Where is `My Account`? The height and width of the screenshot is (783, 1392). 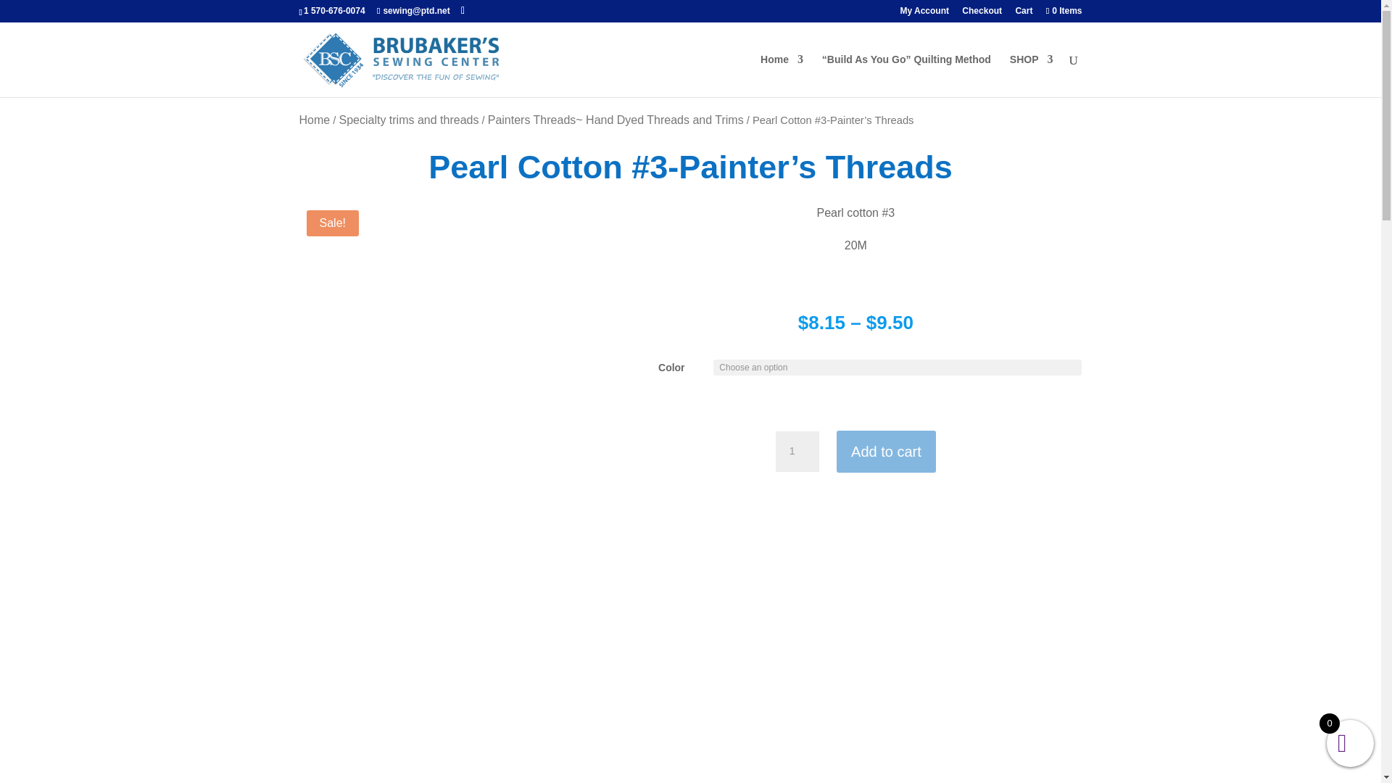 My Account is located at coordinates (924, 14).